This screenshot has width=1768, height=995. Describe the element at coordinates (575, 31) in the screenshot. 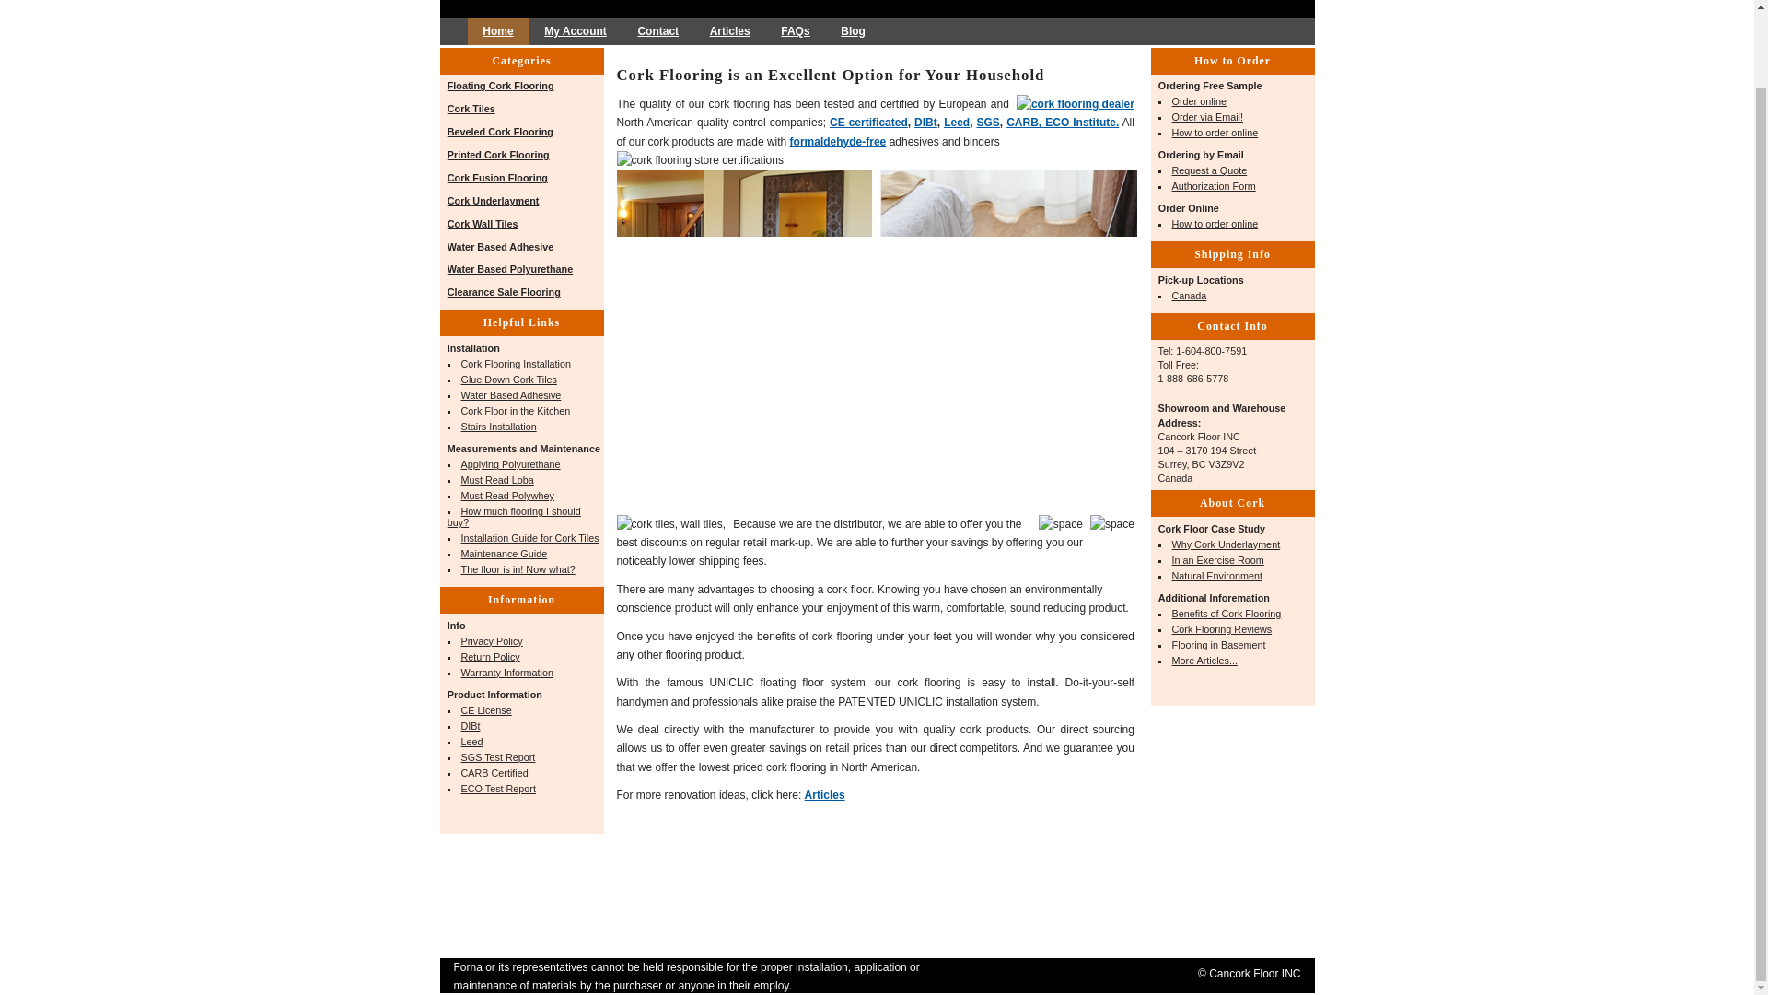

I see `My Account` at that location.